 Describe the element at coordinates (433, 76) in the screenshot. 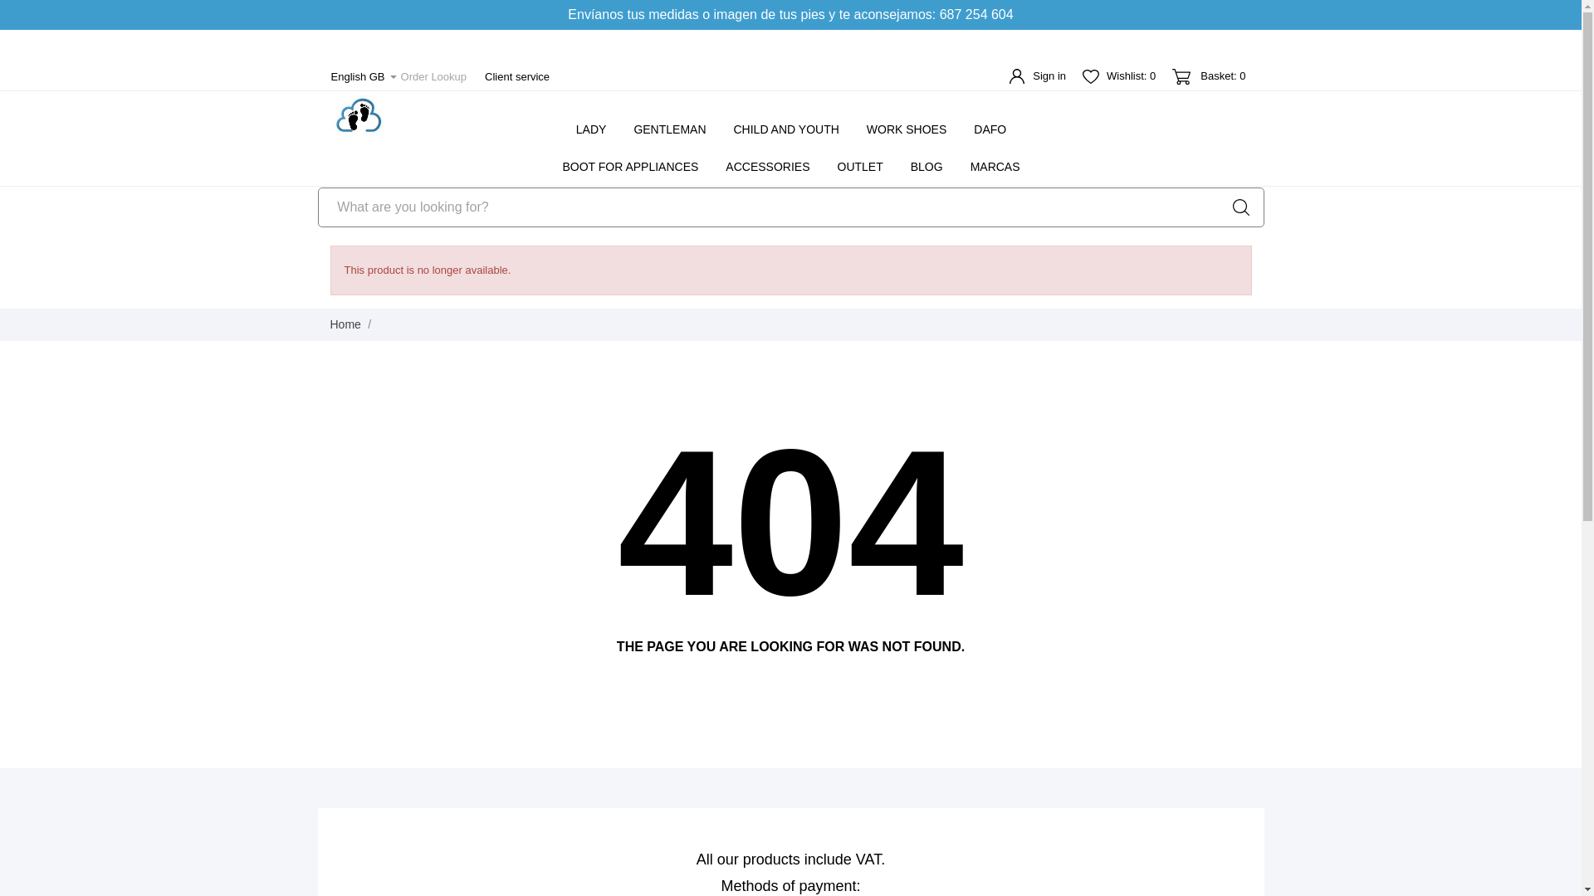

I see `Click to view your orders` at that location.